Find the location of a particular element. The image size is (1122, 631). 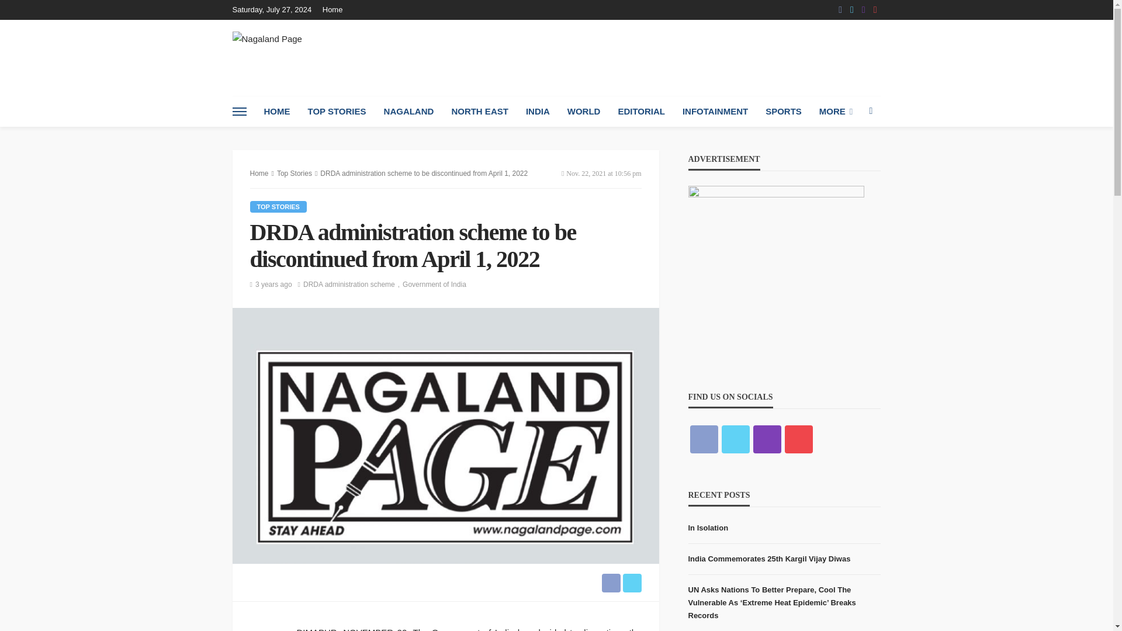

INFOTAINMENT is located at coordinates (715, 112).